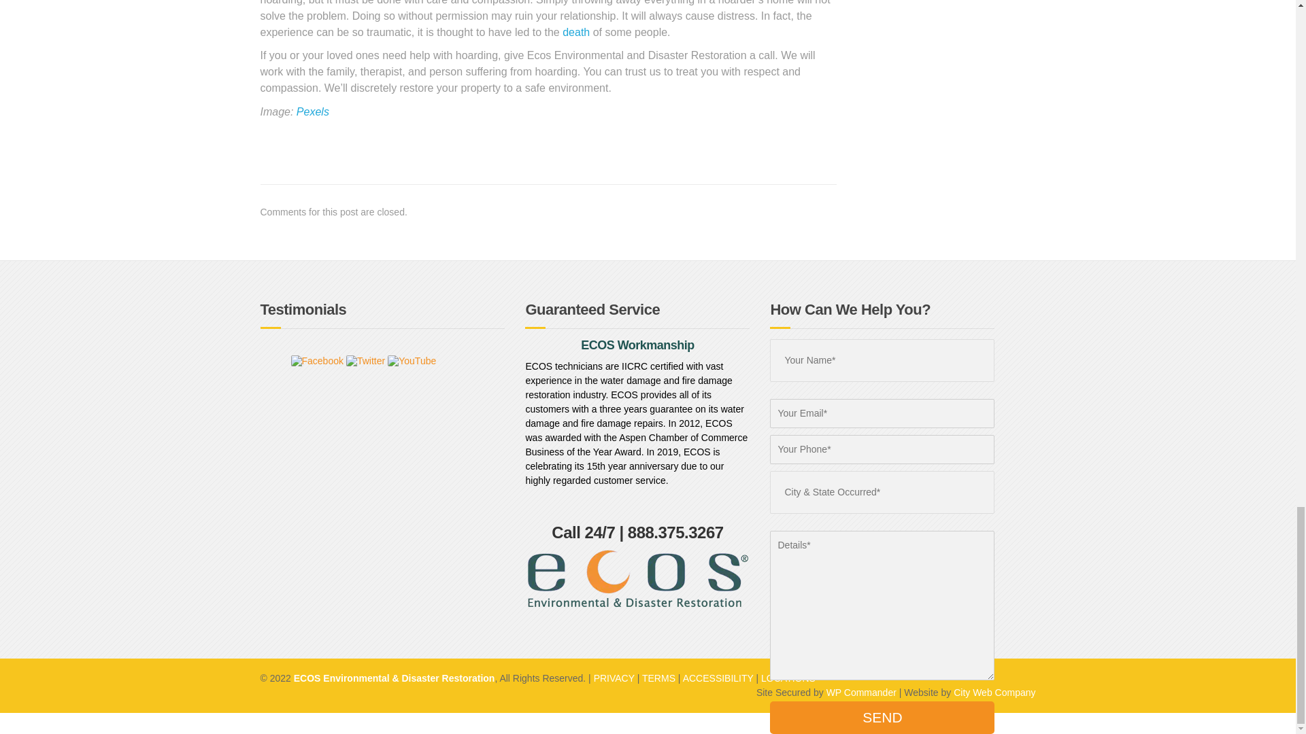 The height and width of the screenshot is (734, 1306). Describe the element at coordinates (287, 360) in the screenshot. I see `Facebook` at that location.